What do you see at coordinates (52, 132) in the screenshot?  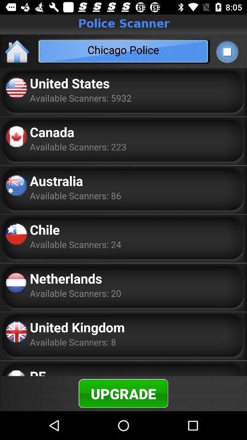 I see `turn off item below available scanners: 5932 item` at bounding box center [52, 132].